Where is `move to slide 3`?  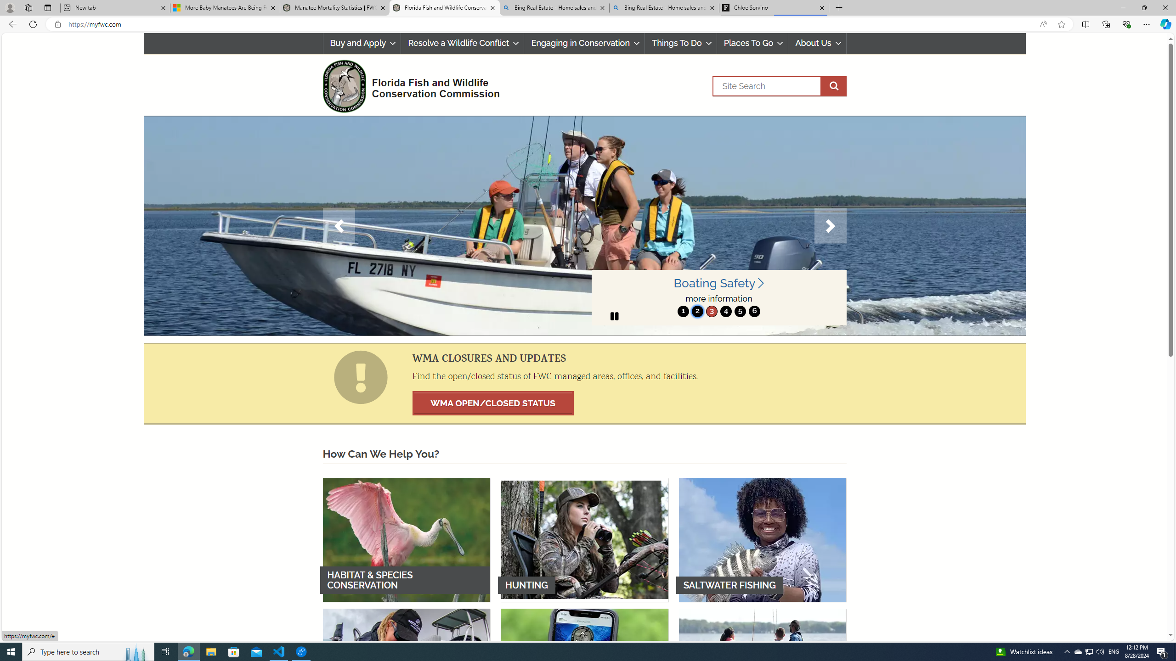
move to slide 3 is located at coordinates (711, 311).